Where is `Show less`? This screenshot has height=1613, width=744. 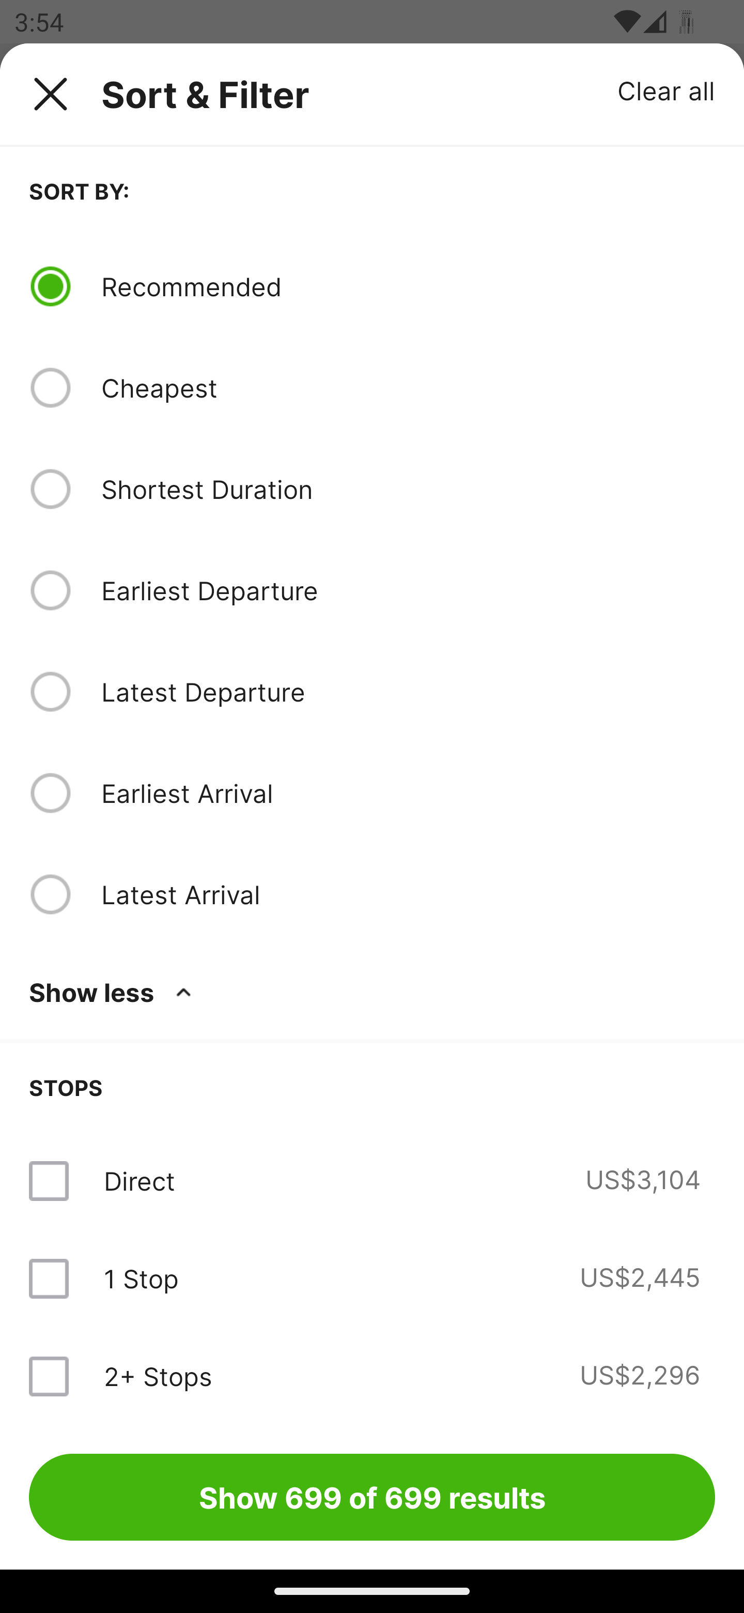
Show less is located at coordinates (114, 992).